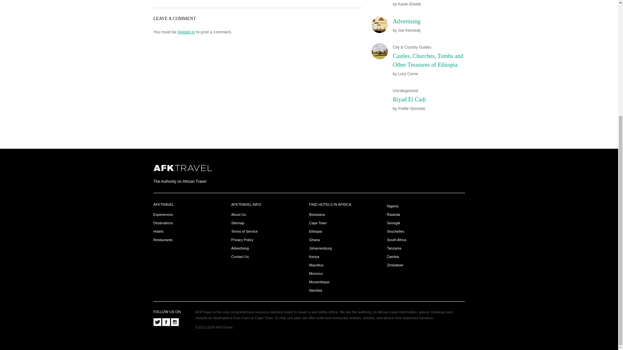  What do you see at coordinates (163, 240) in the screenshot?
I see `Restaurants` at bounding box center [163, 240].